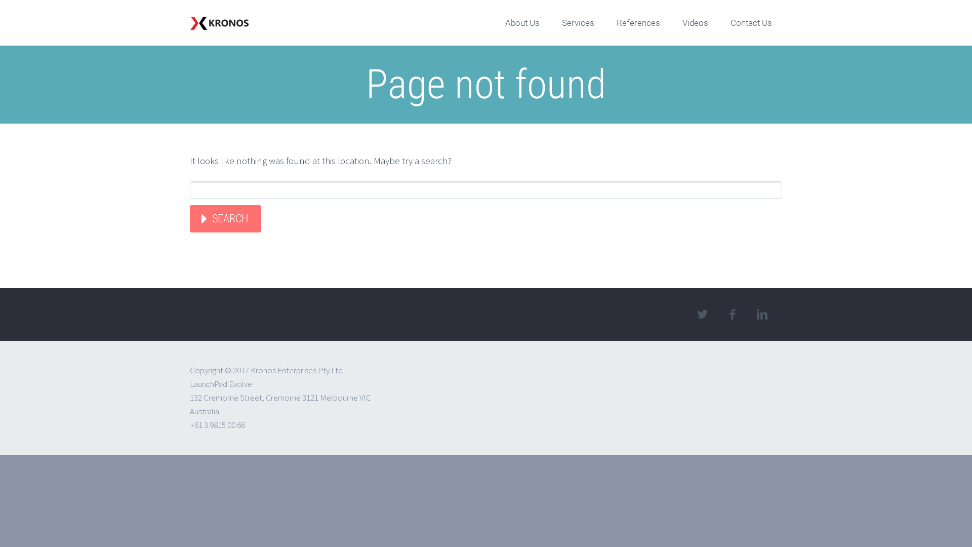  Describe the element at coordinates (732, 315) in the screenshot. I see `facebook` at that location.